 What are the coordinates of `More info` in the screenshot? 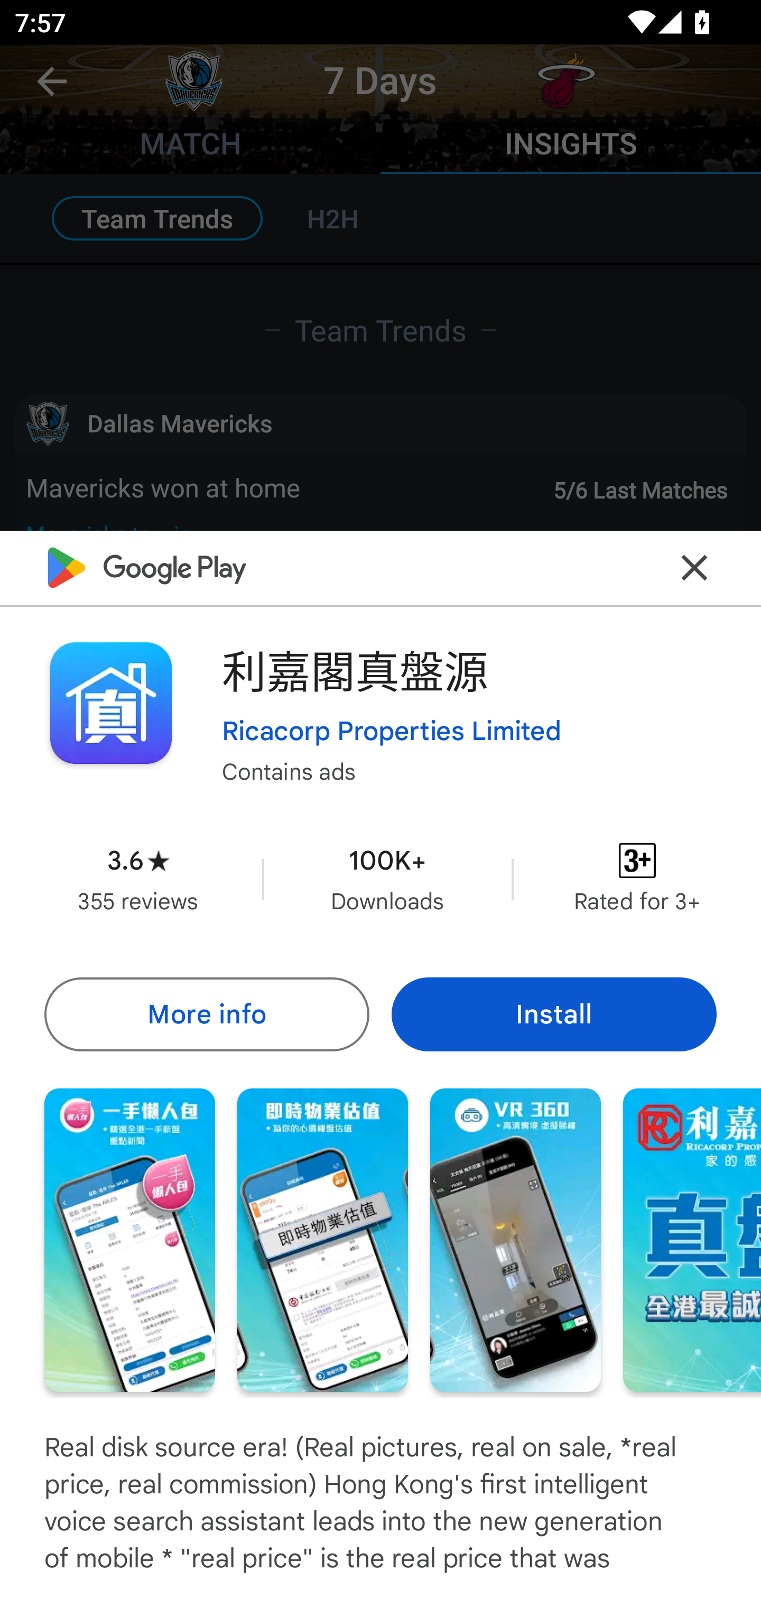 It's located at (206, 1014).